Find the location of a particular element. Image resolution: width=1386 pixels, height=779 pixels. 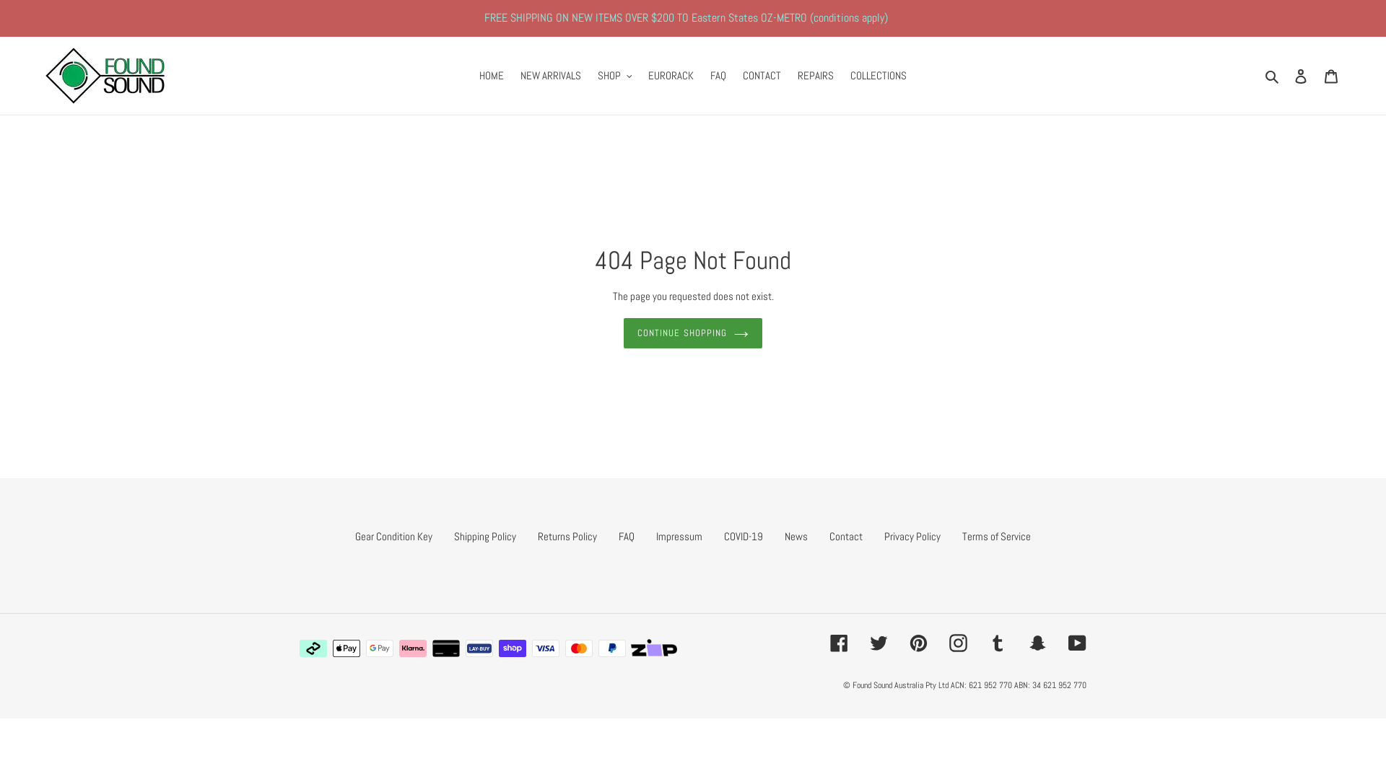

HOME is located at coordinates (492, 76).